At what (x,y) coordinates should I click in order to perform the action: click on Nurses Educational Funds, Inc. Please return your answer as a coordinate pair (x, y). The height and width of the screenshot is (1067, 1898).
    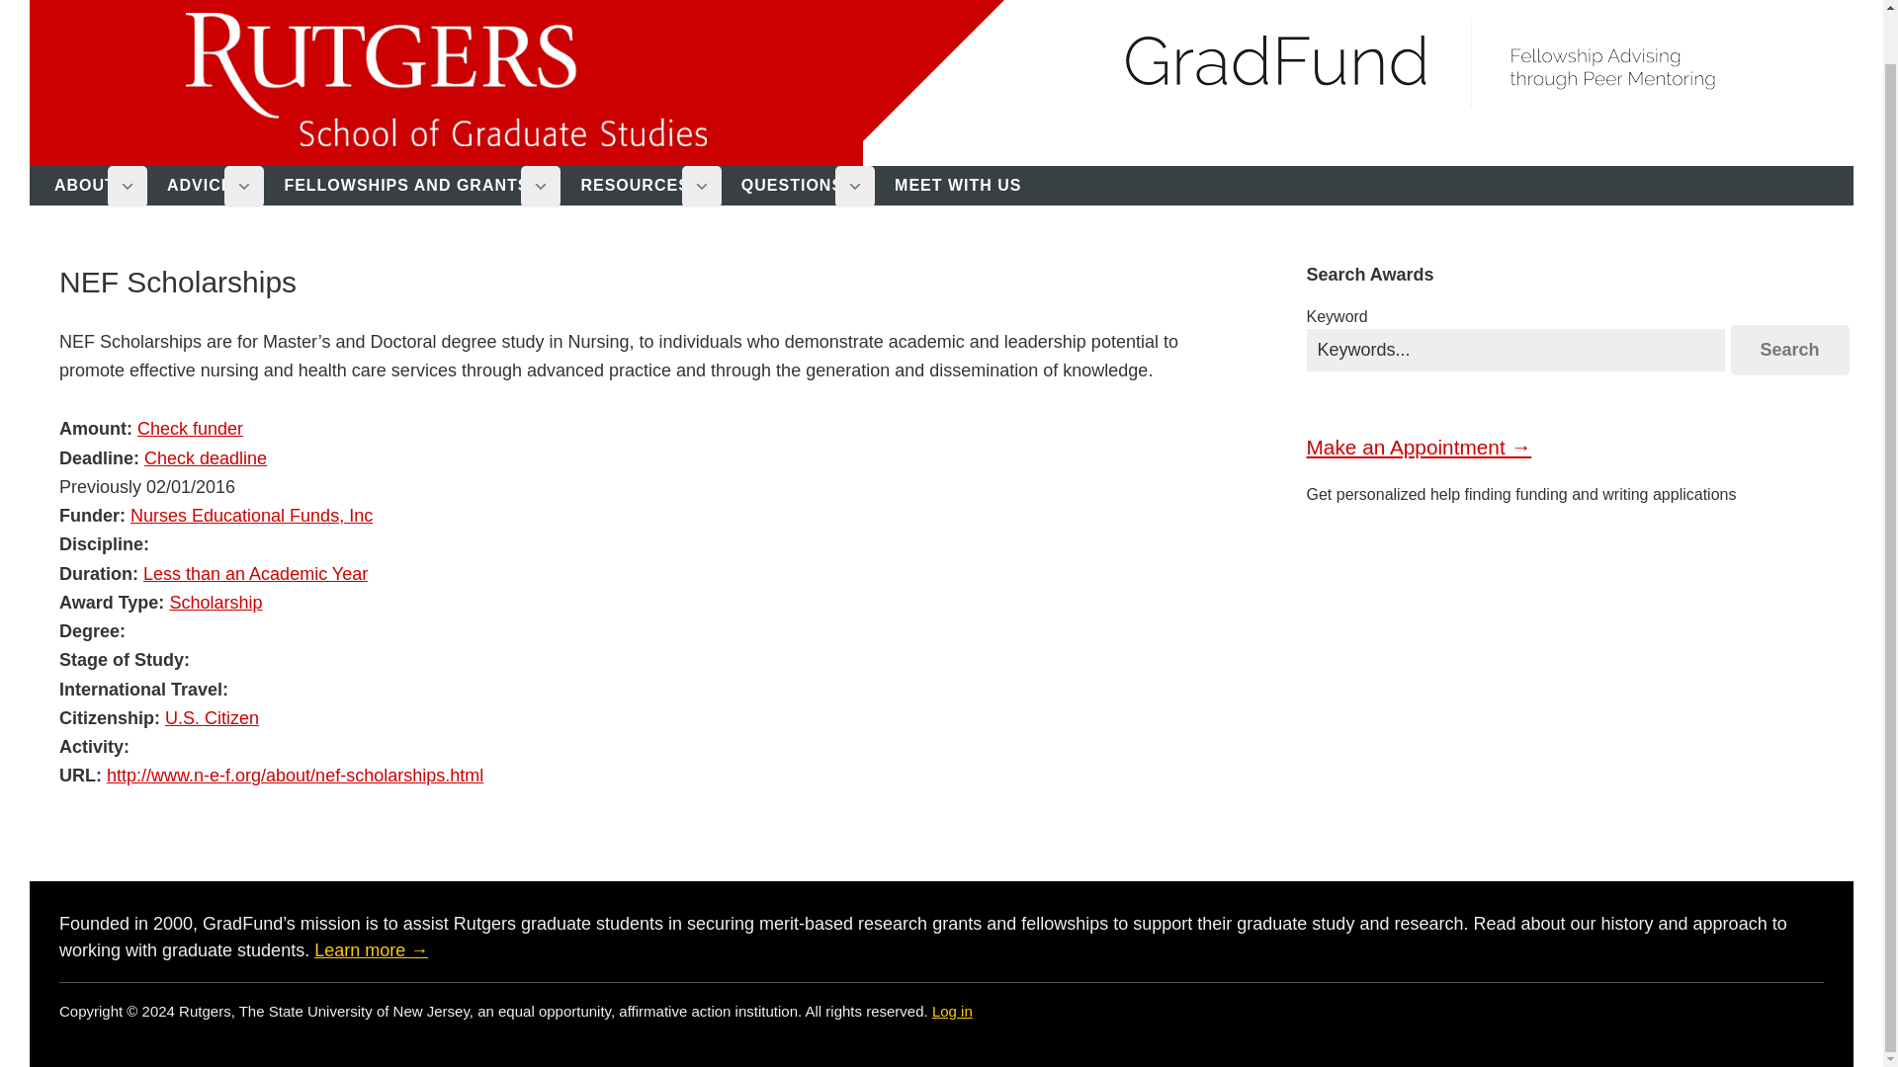
    Looking at the image, I should click on (251, 516).